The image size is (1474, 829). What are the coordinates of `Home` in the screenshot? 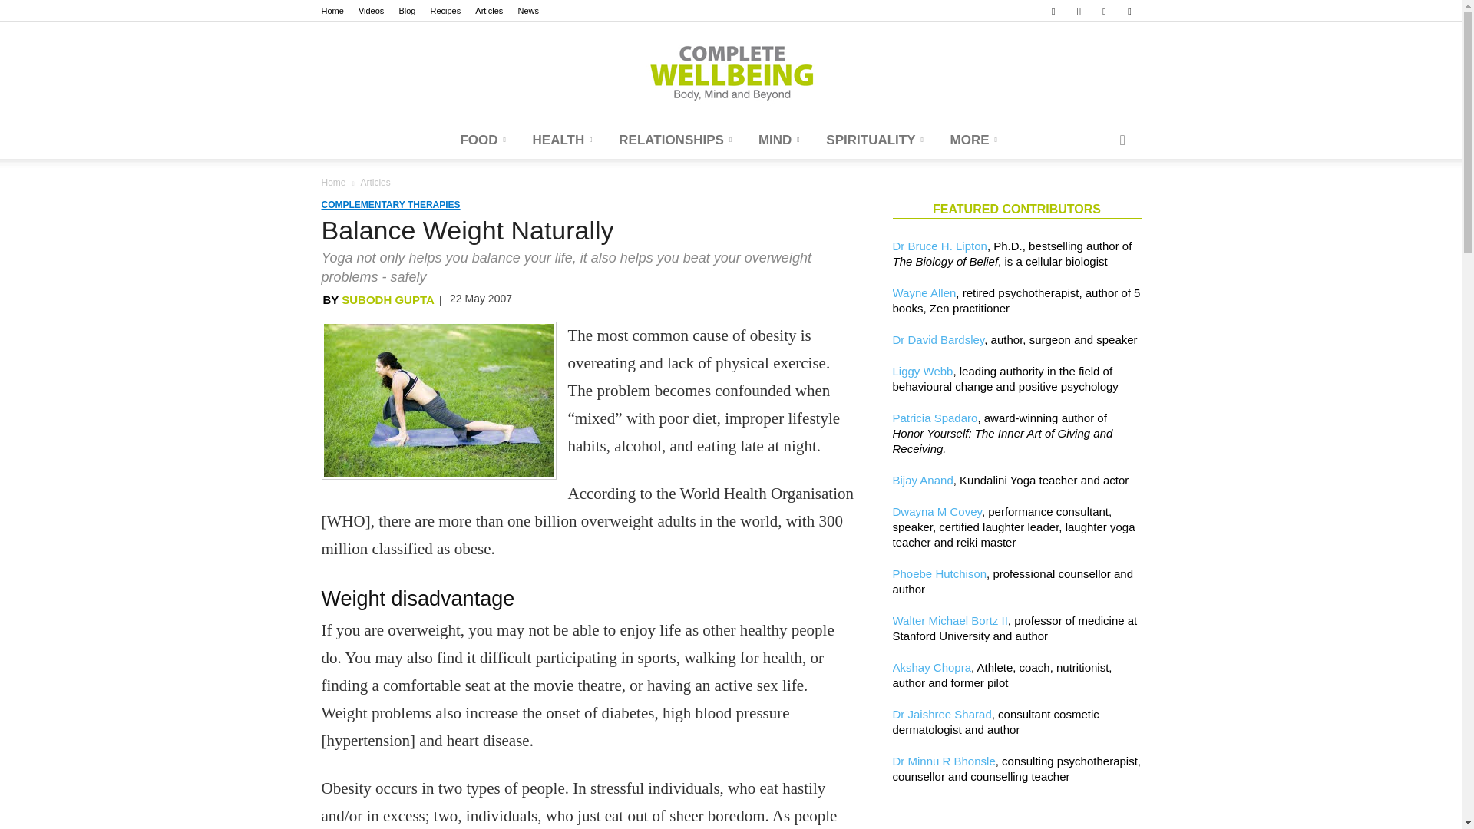 It's located at (332, 11).